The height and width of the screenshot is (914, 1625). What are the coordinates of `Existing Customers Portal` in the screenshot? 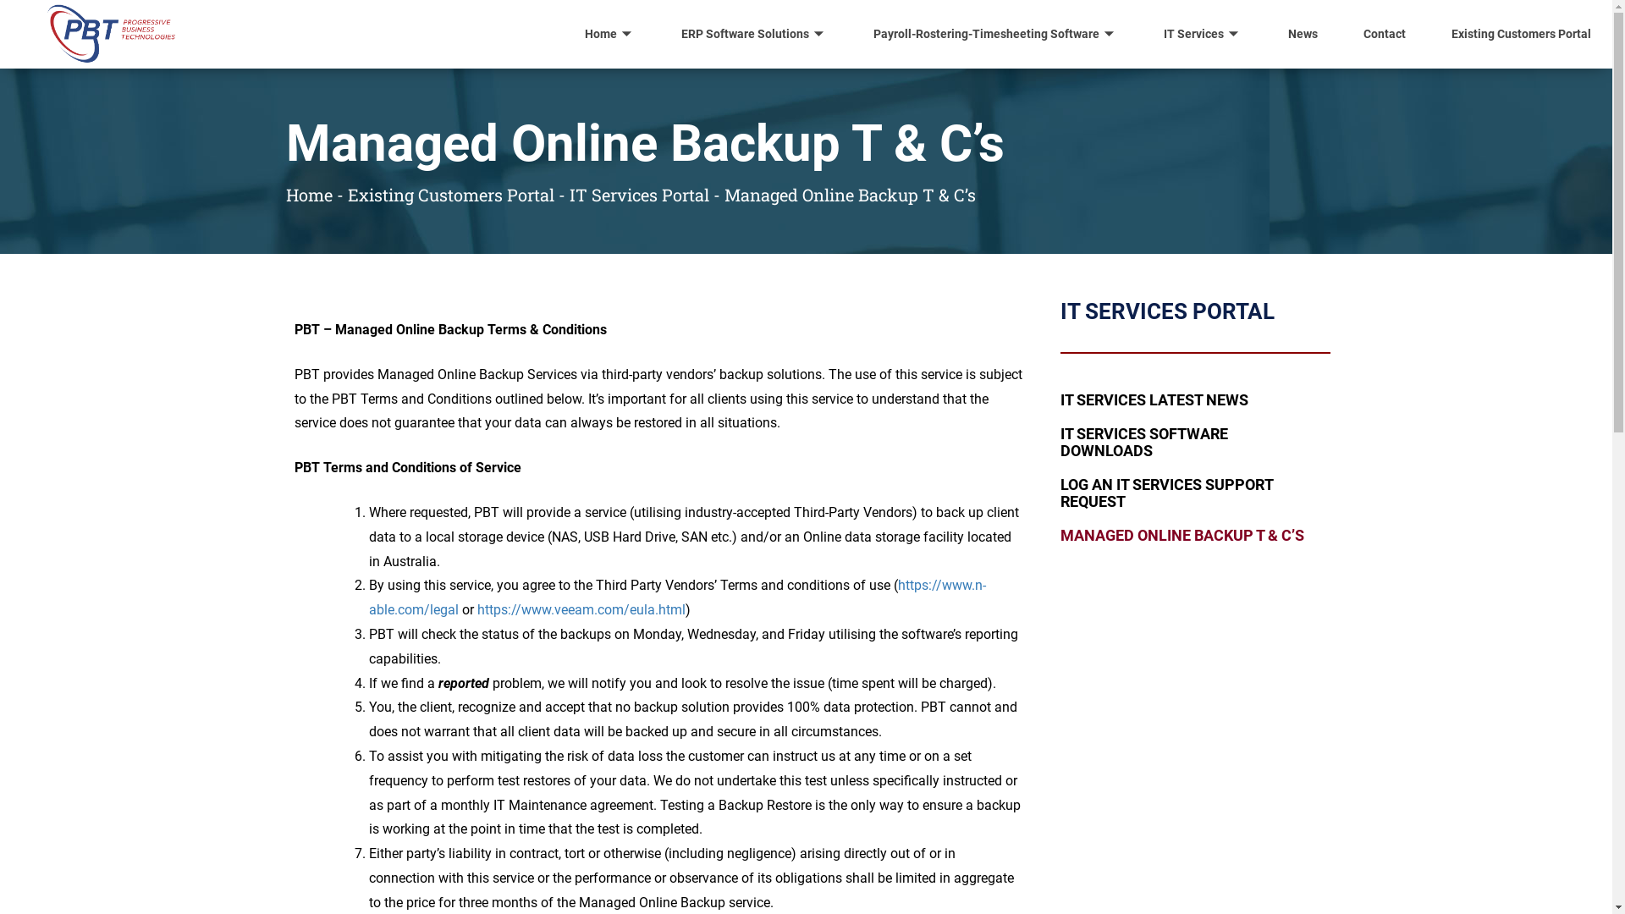 It's located at (1522, 34).